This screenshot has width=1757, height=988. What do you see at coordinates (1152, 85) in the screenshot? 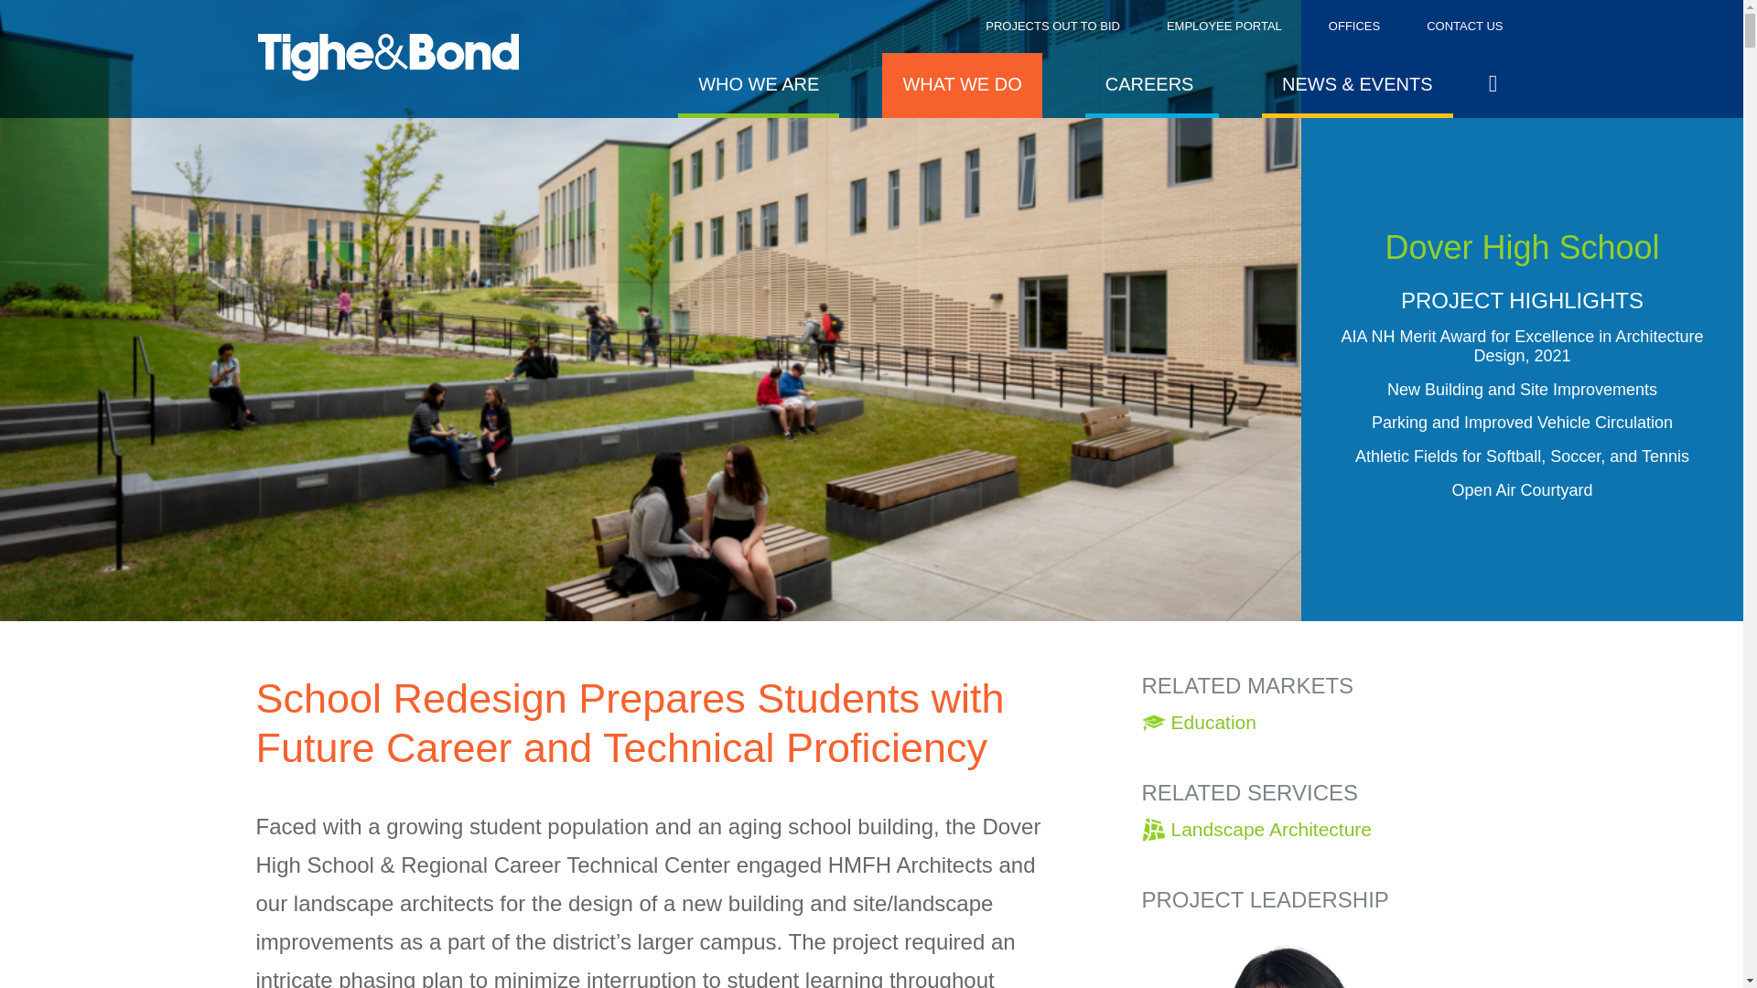
I see `CAREERS ` at bounding box center [1152, 85].